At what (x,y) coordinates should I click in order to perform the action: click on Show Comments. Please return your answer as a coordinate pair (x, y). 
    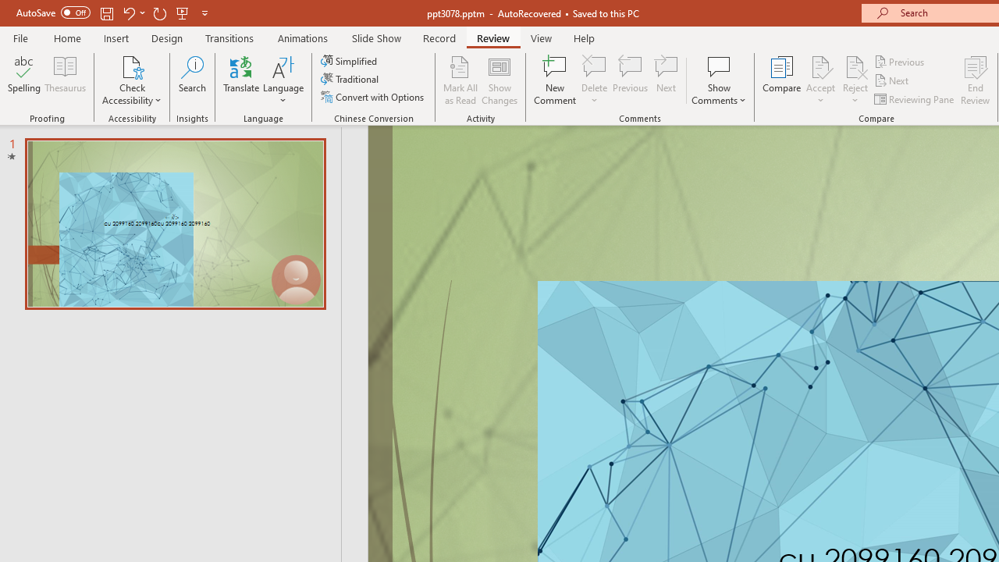
    Looking at the image, I should click on (719, 66).